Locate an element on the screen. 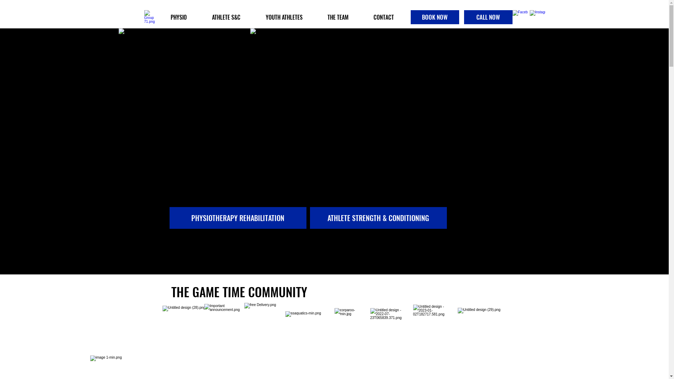  THE TEAM is located at coordinates (338, 17).